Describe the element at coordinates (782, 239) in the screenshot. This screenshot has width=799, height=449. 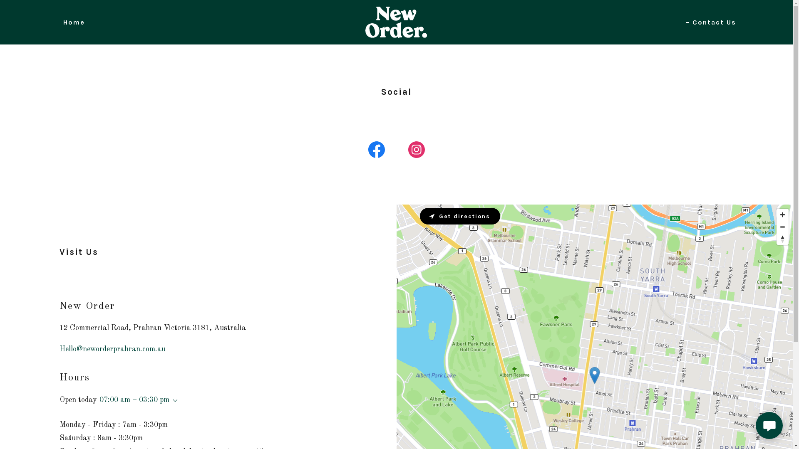
I see `Reset bearing to north` at that location.